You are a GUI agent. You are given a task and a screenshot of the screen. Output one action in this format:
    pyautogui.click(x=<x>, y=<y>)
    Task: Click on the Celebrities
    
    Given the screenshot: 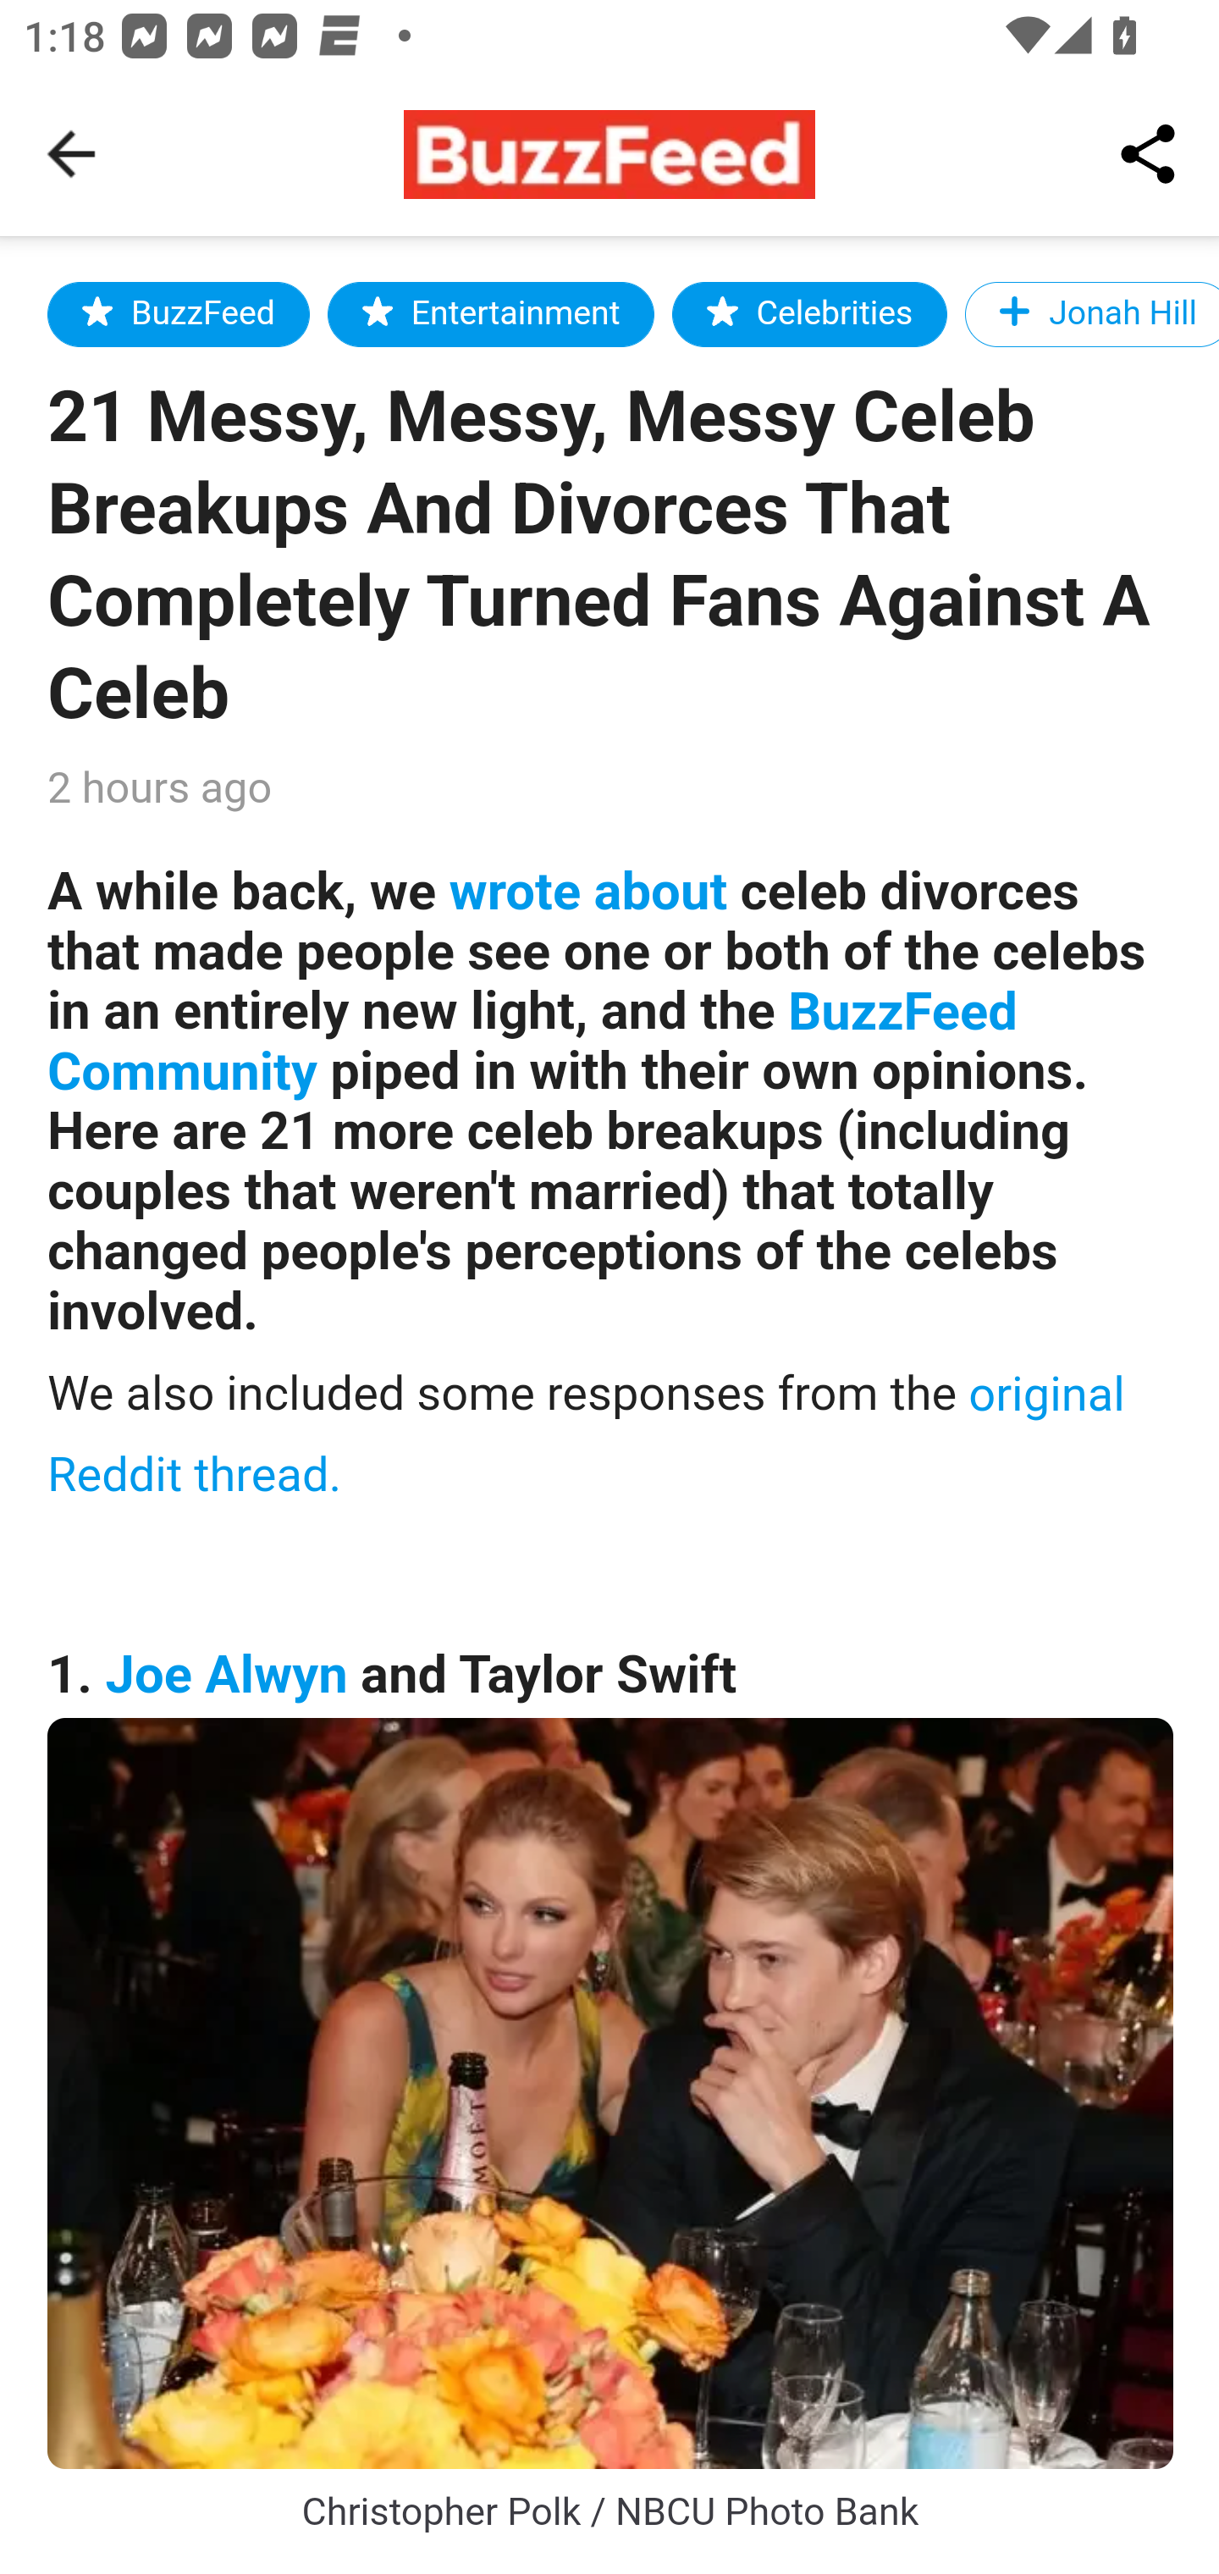 What is the action you would take?
    pyautogui.click(x=808, y=313)
    